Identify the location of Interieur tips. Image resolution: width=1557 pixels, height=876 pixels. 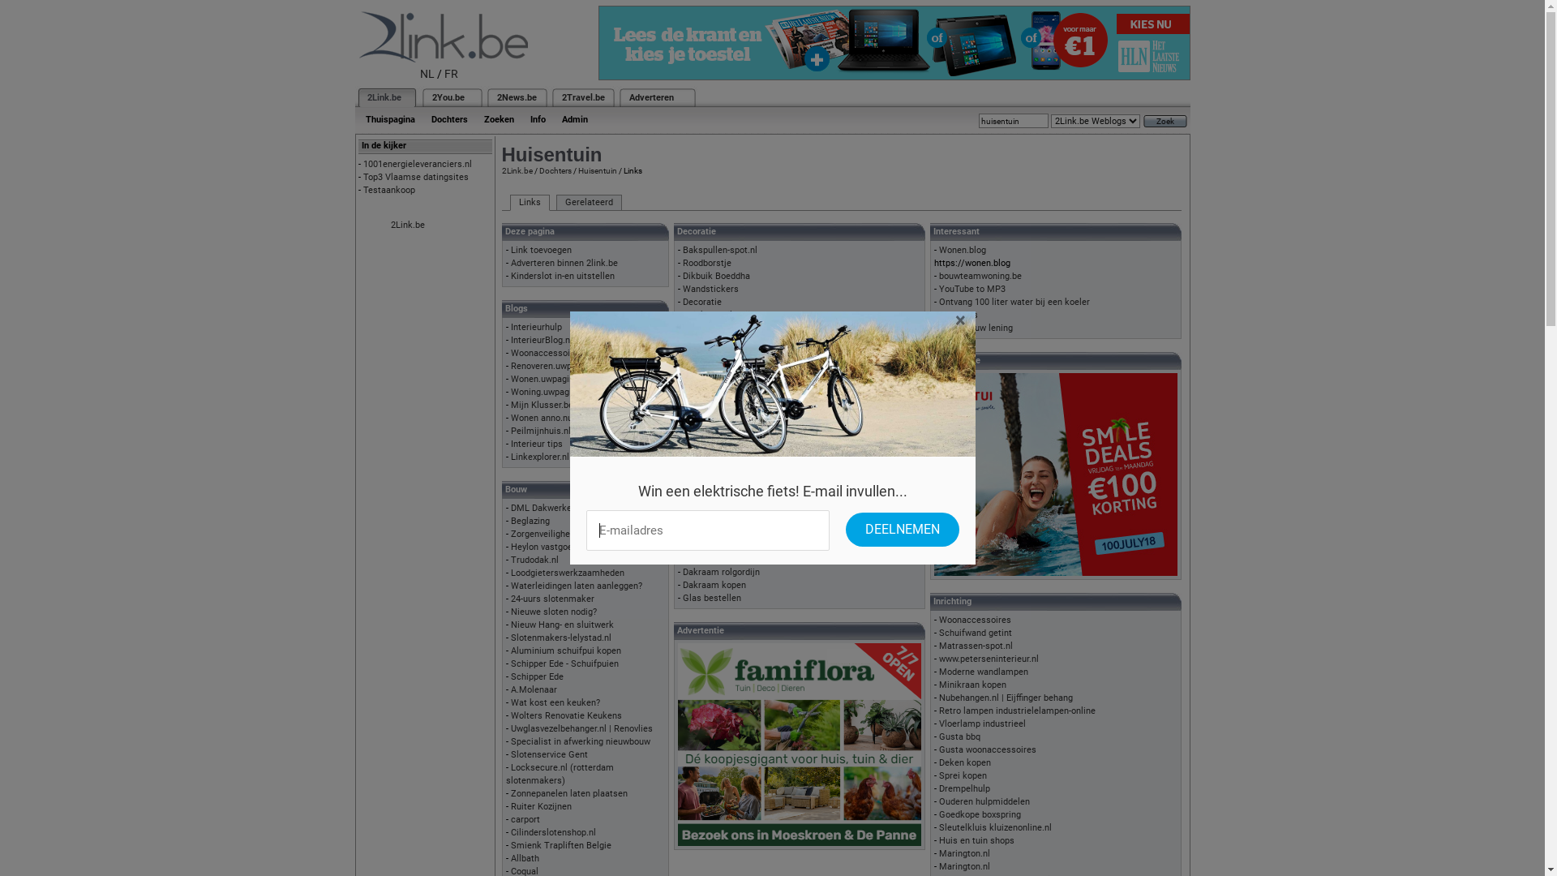
(537, 444).